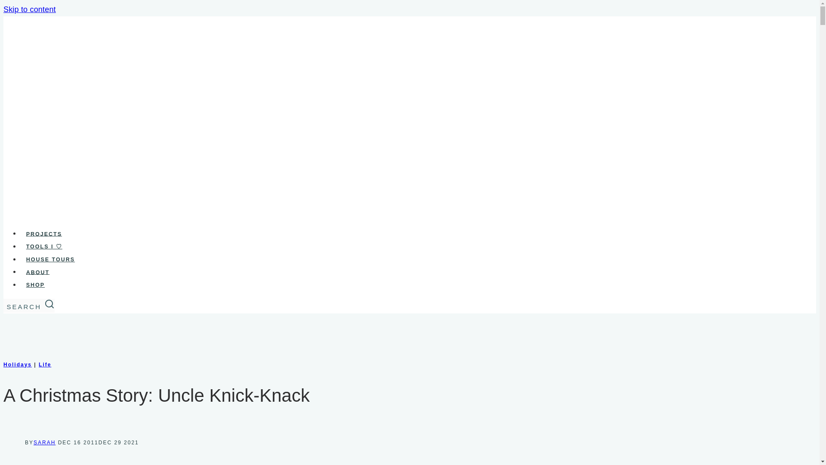 This screenshot has width=826, height=465. Describe the element at coordinates (50, 260) in the screenshot. I see `HOUSE TOURS` at that location.